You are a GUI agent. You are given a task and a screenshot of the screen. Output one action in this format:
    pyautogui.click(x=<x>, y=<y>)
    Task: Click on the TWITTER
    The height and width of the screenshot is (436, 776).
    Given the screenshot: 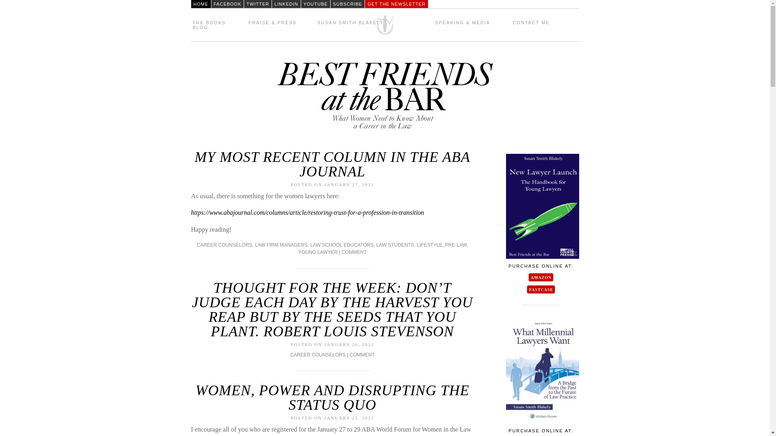 What is the action you would take?
    pyautogui.click(x=258, y=4)
    